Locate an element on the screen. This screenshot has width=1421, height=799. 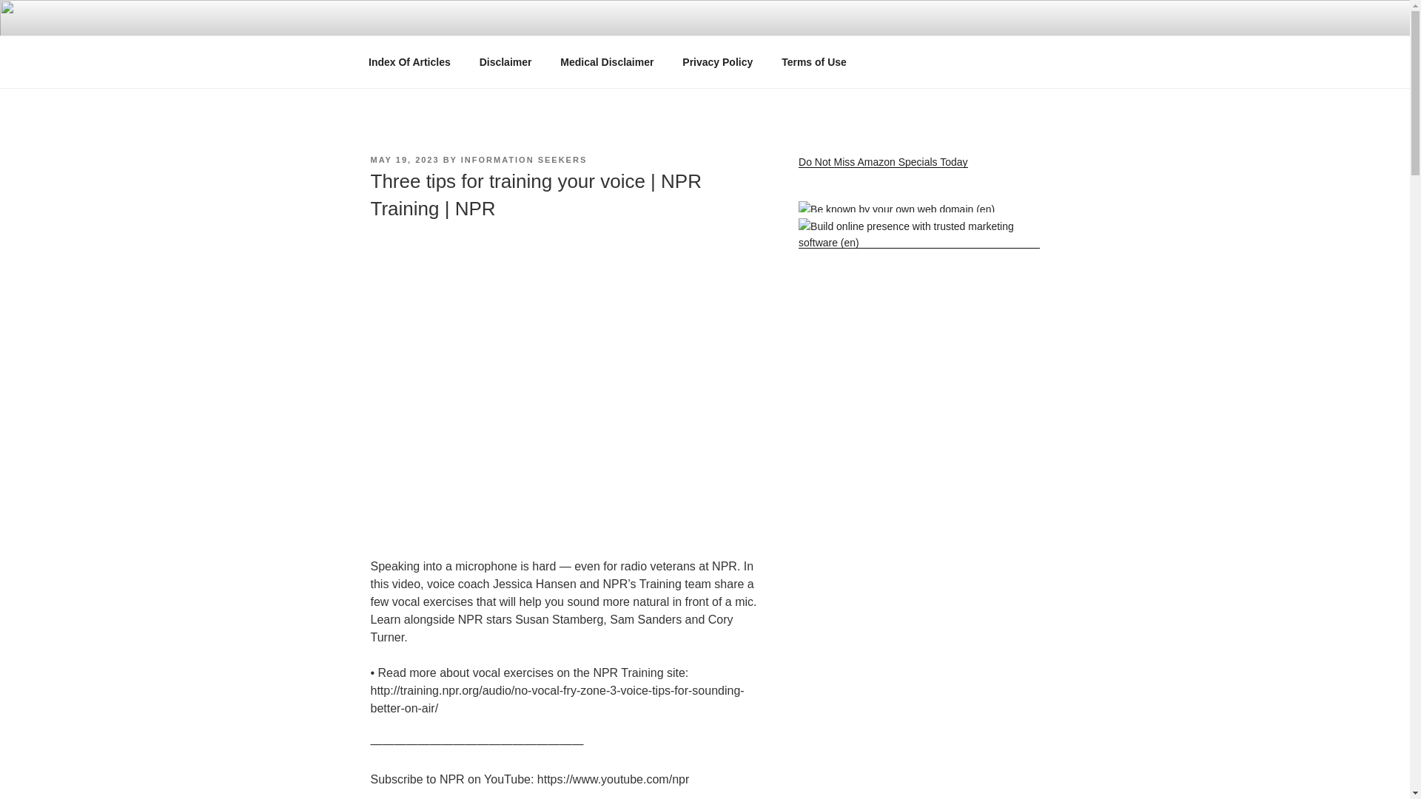
Terms of Use is located at coordinates (814, 62).